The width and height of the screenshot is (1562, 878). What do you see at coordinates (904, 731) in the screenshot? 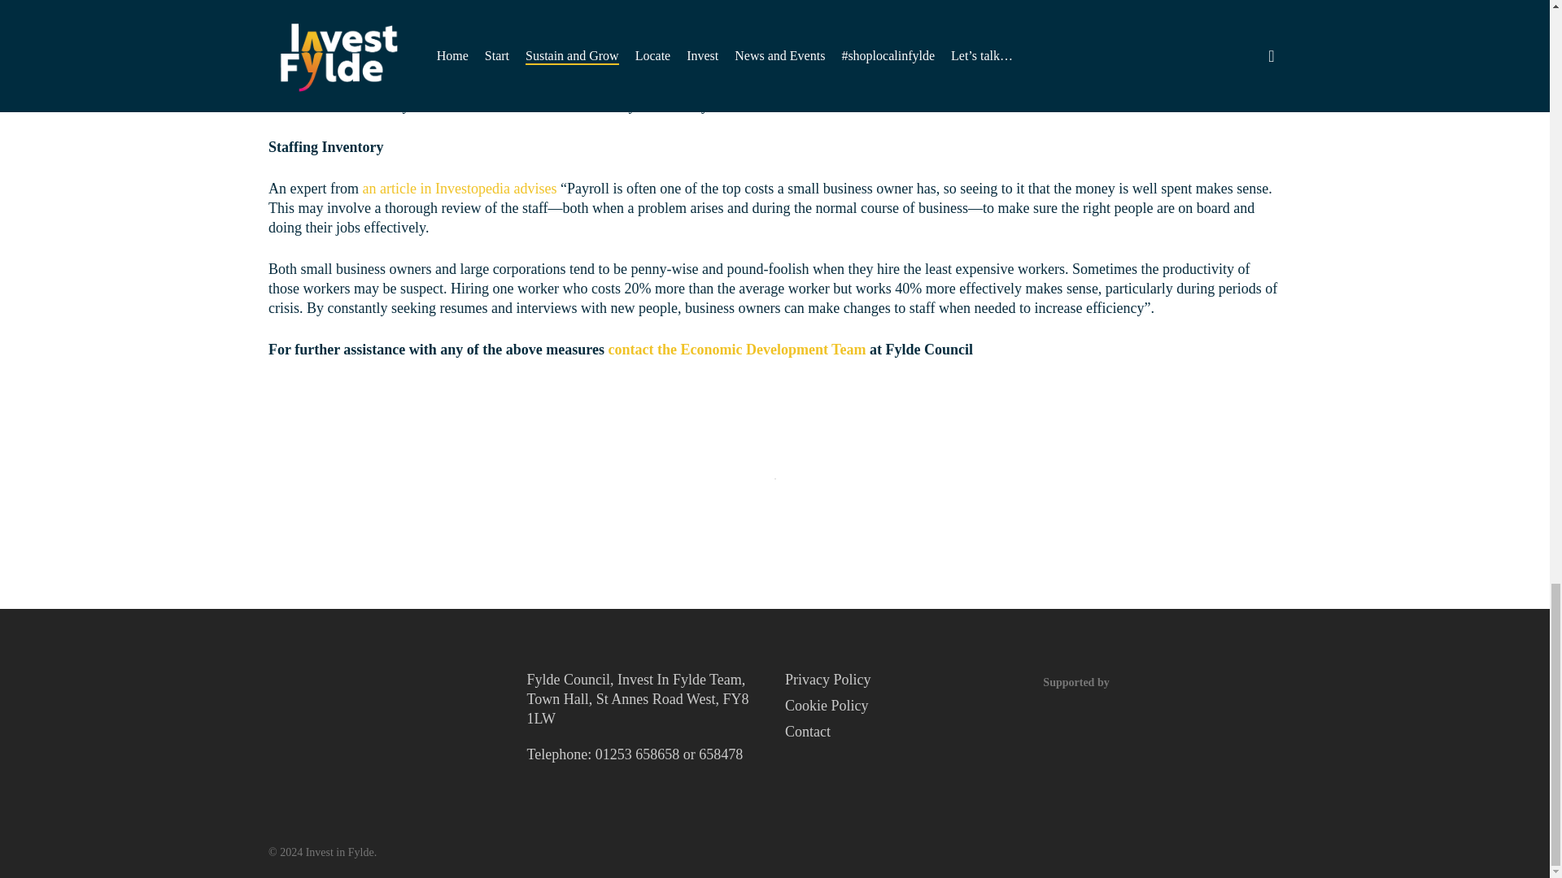
I see `Contact` at bounding box center [904, 731].